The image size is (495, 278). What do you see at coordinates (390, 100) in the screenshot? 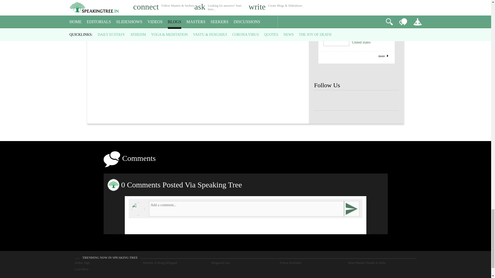
I see `Speaking Tree FaceBook` at bounding box center [390, 100].